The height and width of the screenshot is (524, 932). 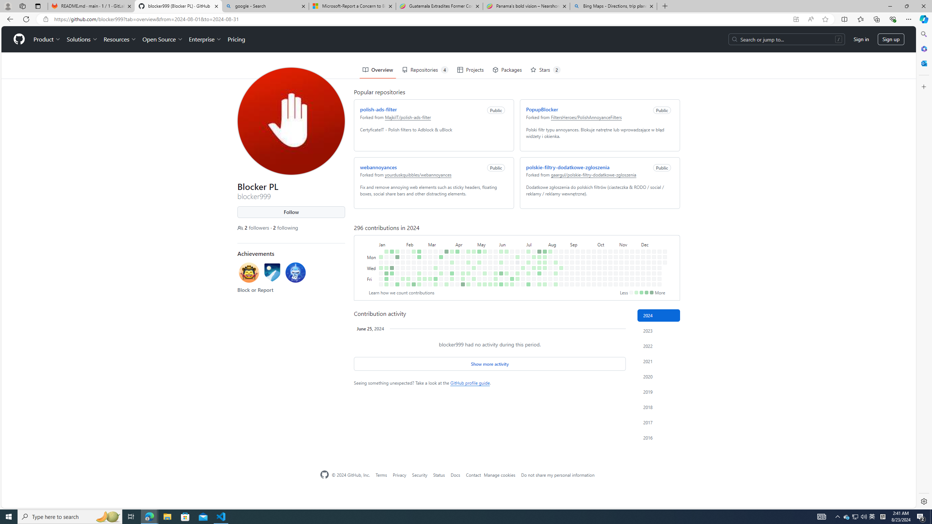 What do you see at coordinates (652, 247) in the screenshot?
I see `No contributions on December 19th.` at bounding box center [652, 247].